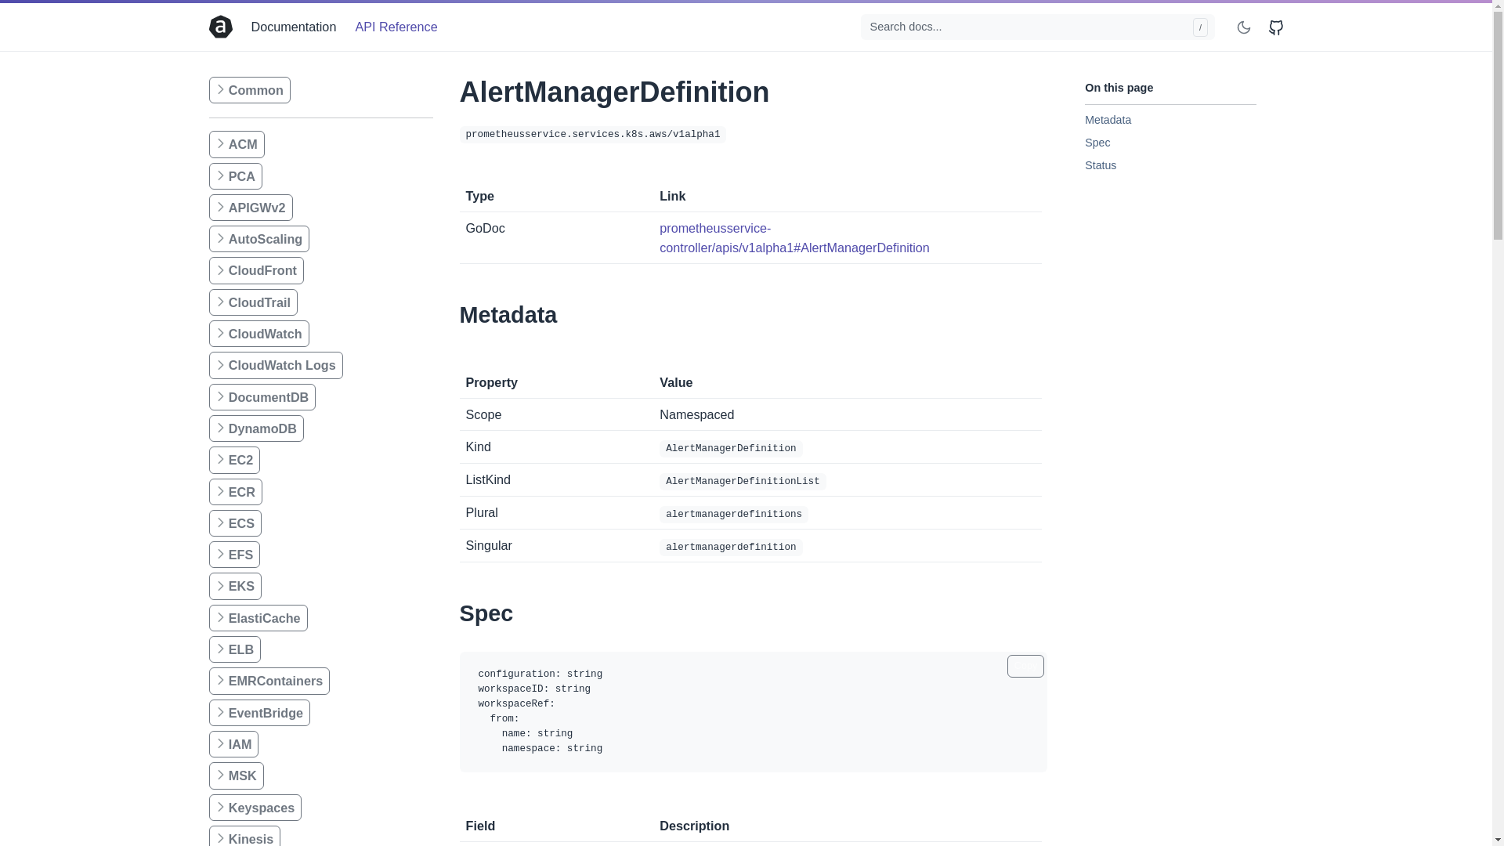 The height and width of the screenshot is (846, 1504). What do you see at coordinates (237, 144) in the screenshot?
I see `ACM` at bounding box center [237, 144].